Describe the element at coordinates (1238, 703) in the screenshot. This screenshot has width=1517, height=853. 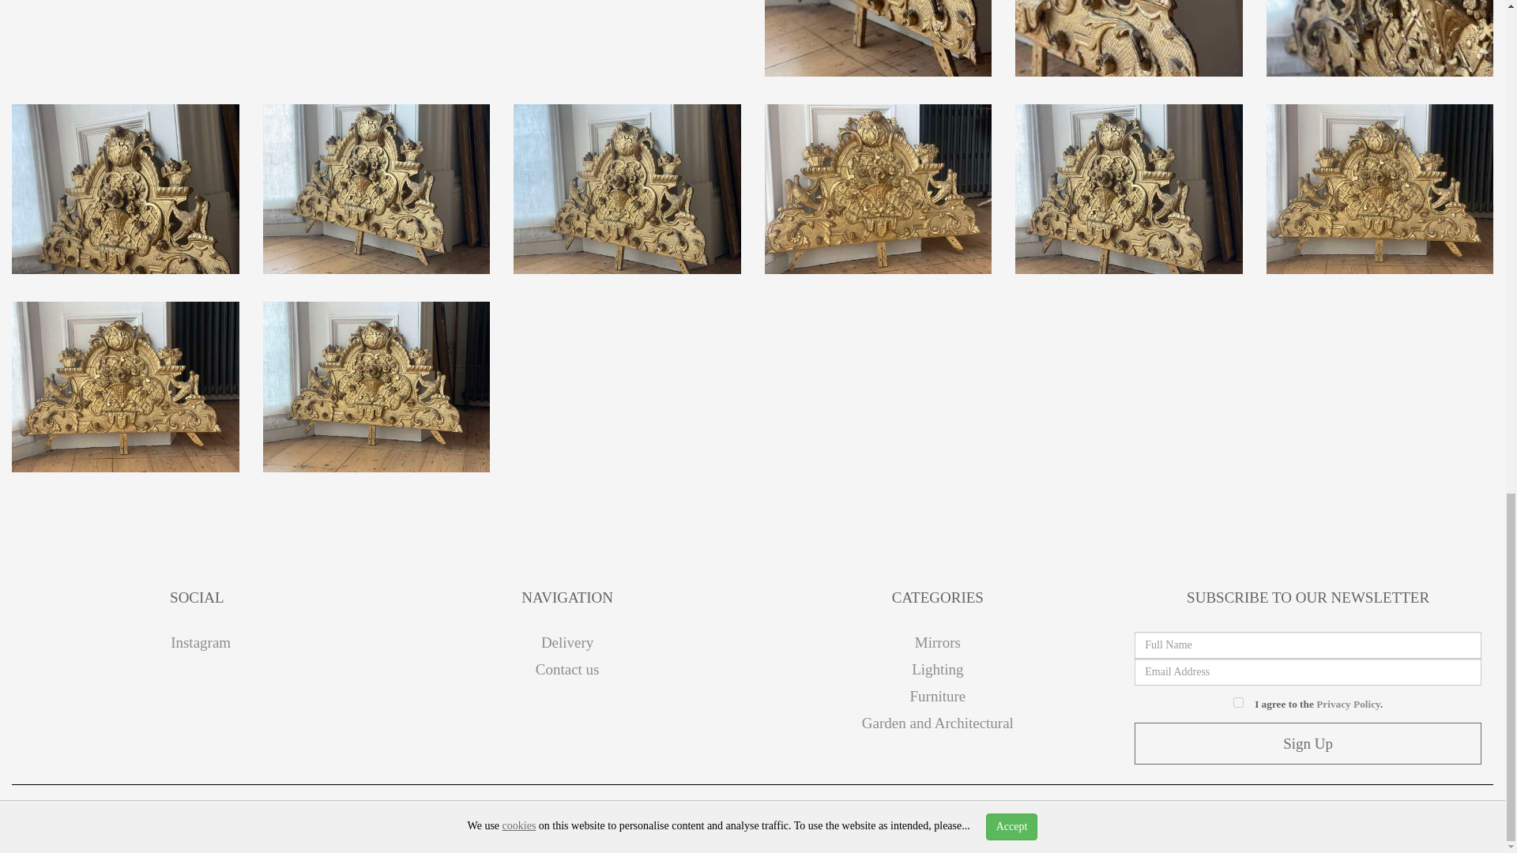
I see `on` at that location.